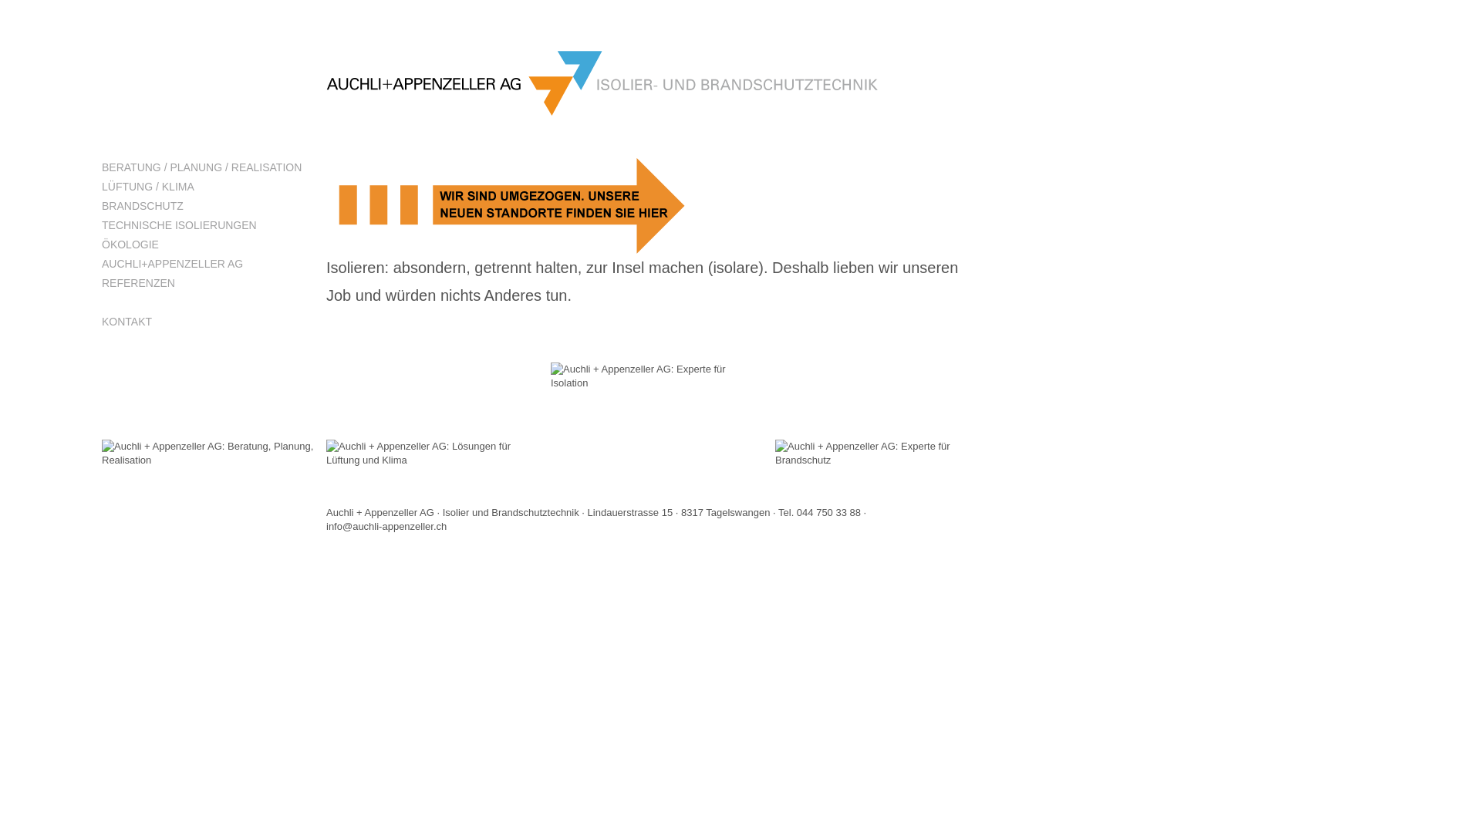  Describe the element at coordinates (208, 225) in the screenshot. I see `TECHNISCHE ISOLIERUNGEN` at that location.